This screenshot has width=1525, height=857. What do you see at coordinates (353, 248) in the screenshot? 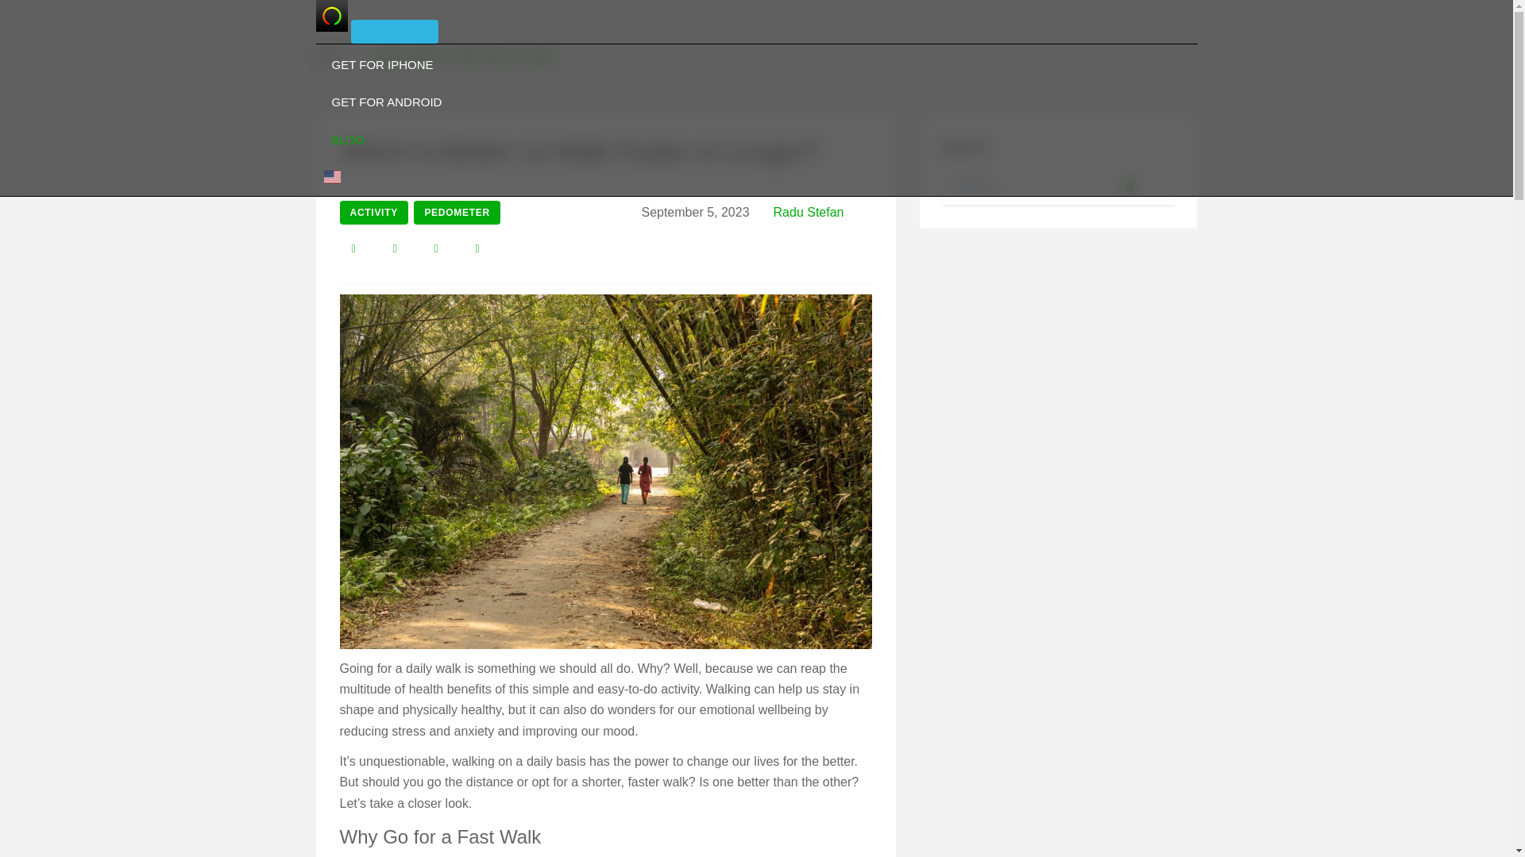
I see `Share on Facebook` at bounding box center [353, 248].